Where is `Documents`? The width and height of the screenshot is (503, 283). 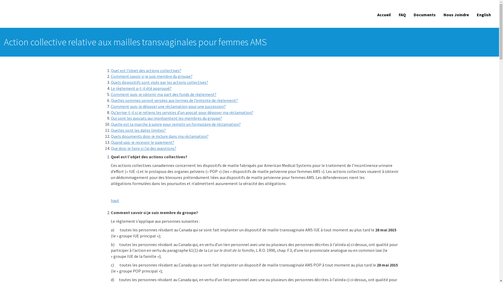
Documents is located at coordinates (425, 15).